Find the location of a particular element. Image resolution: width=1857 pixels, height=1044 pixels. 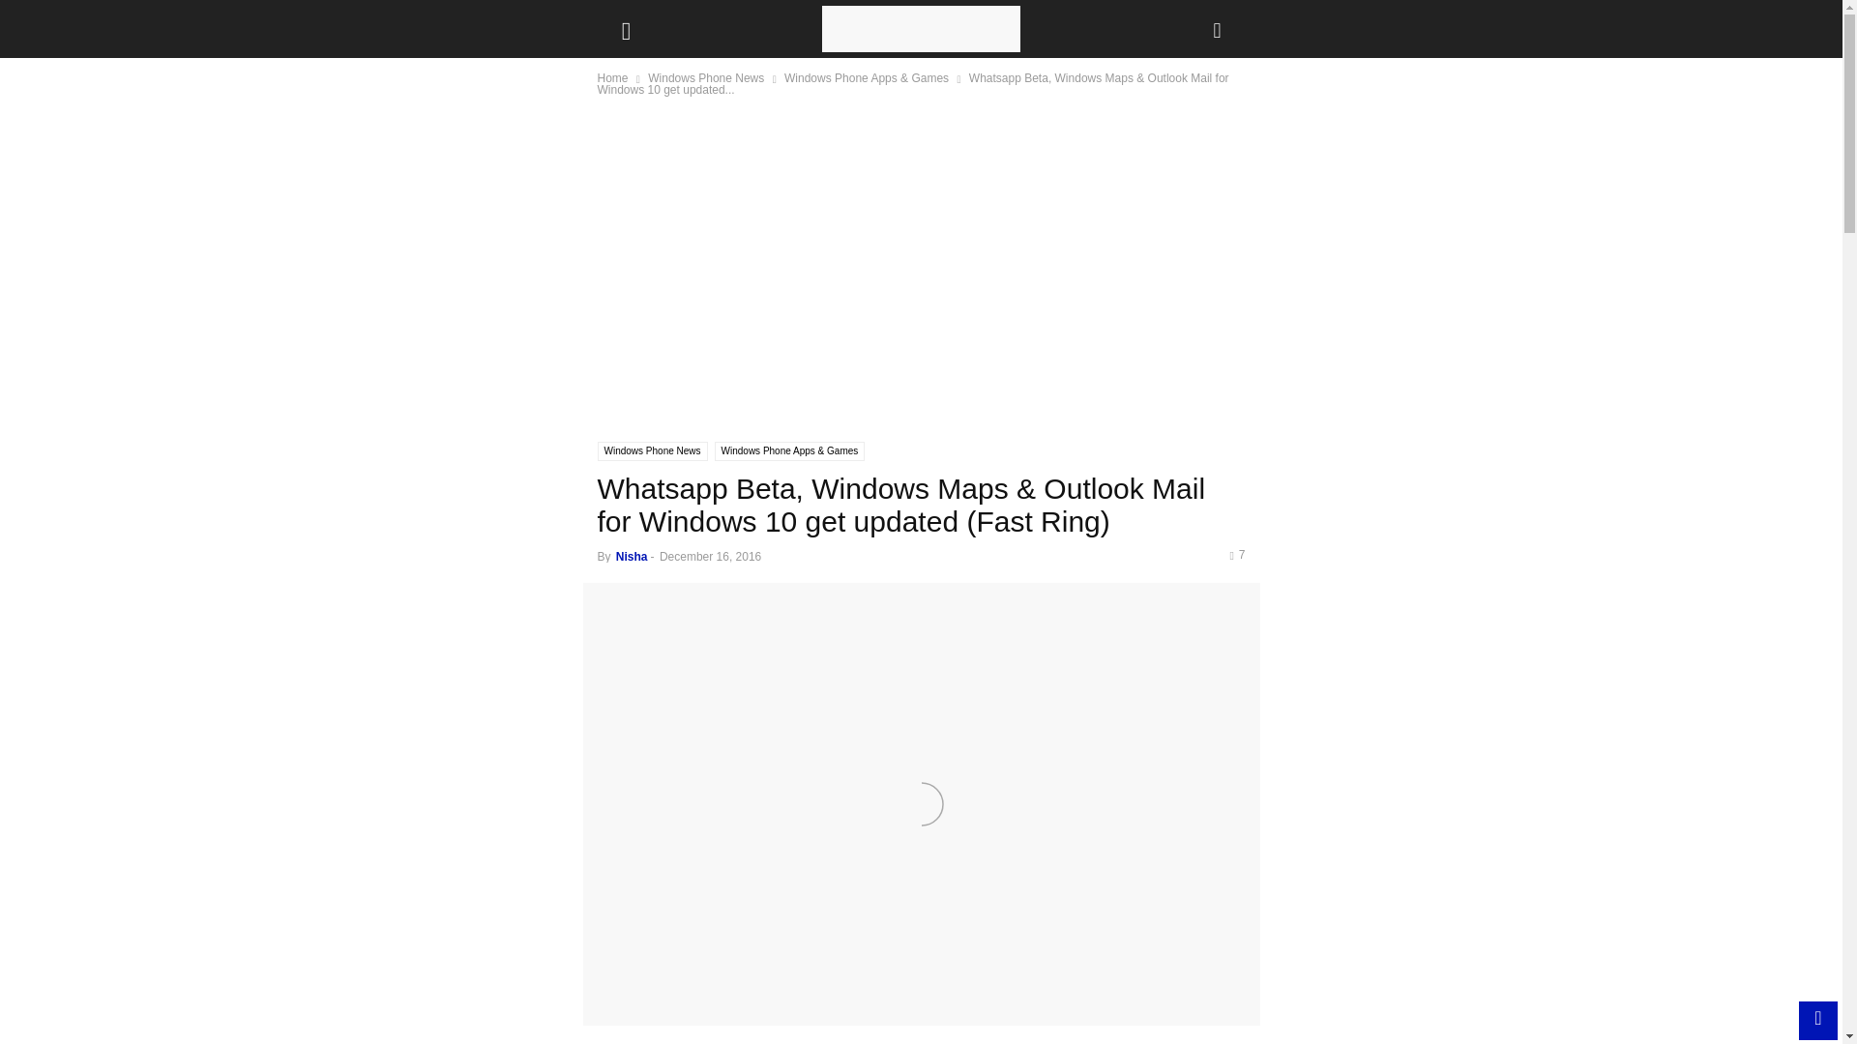

Nokiapoweruser logo is located at coordinates (921, 29).